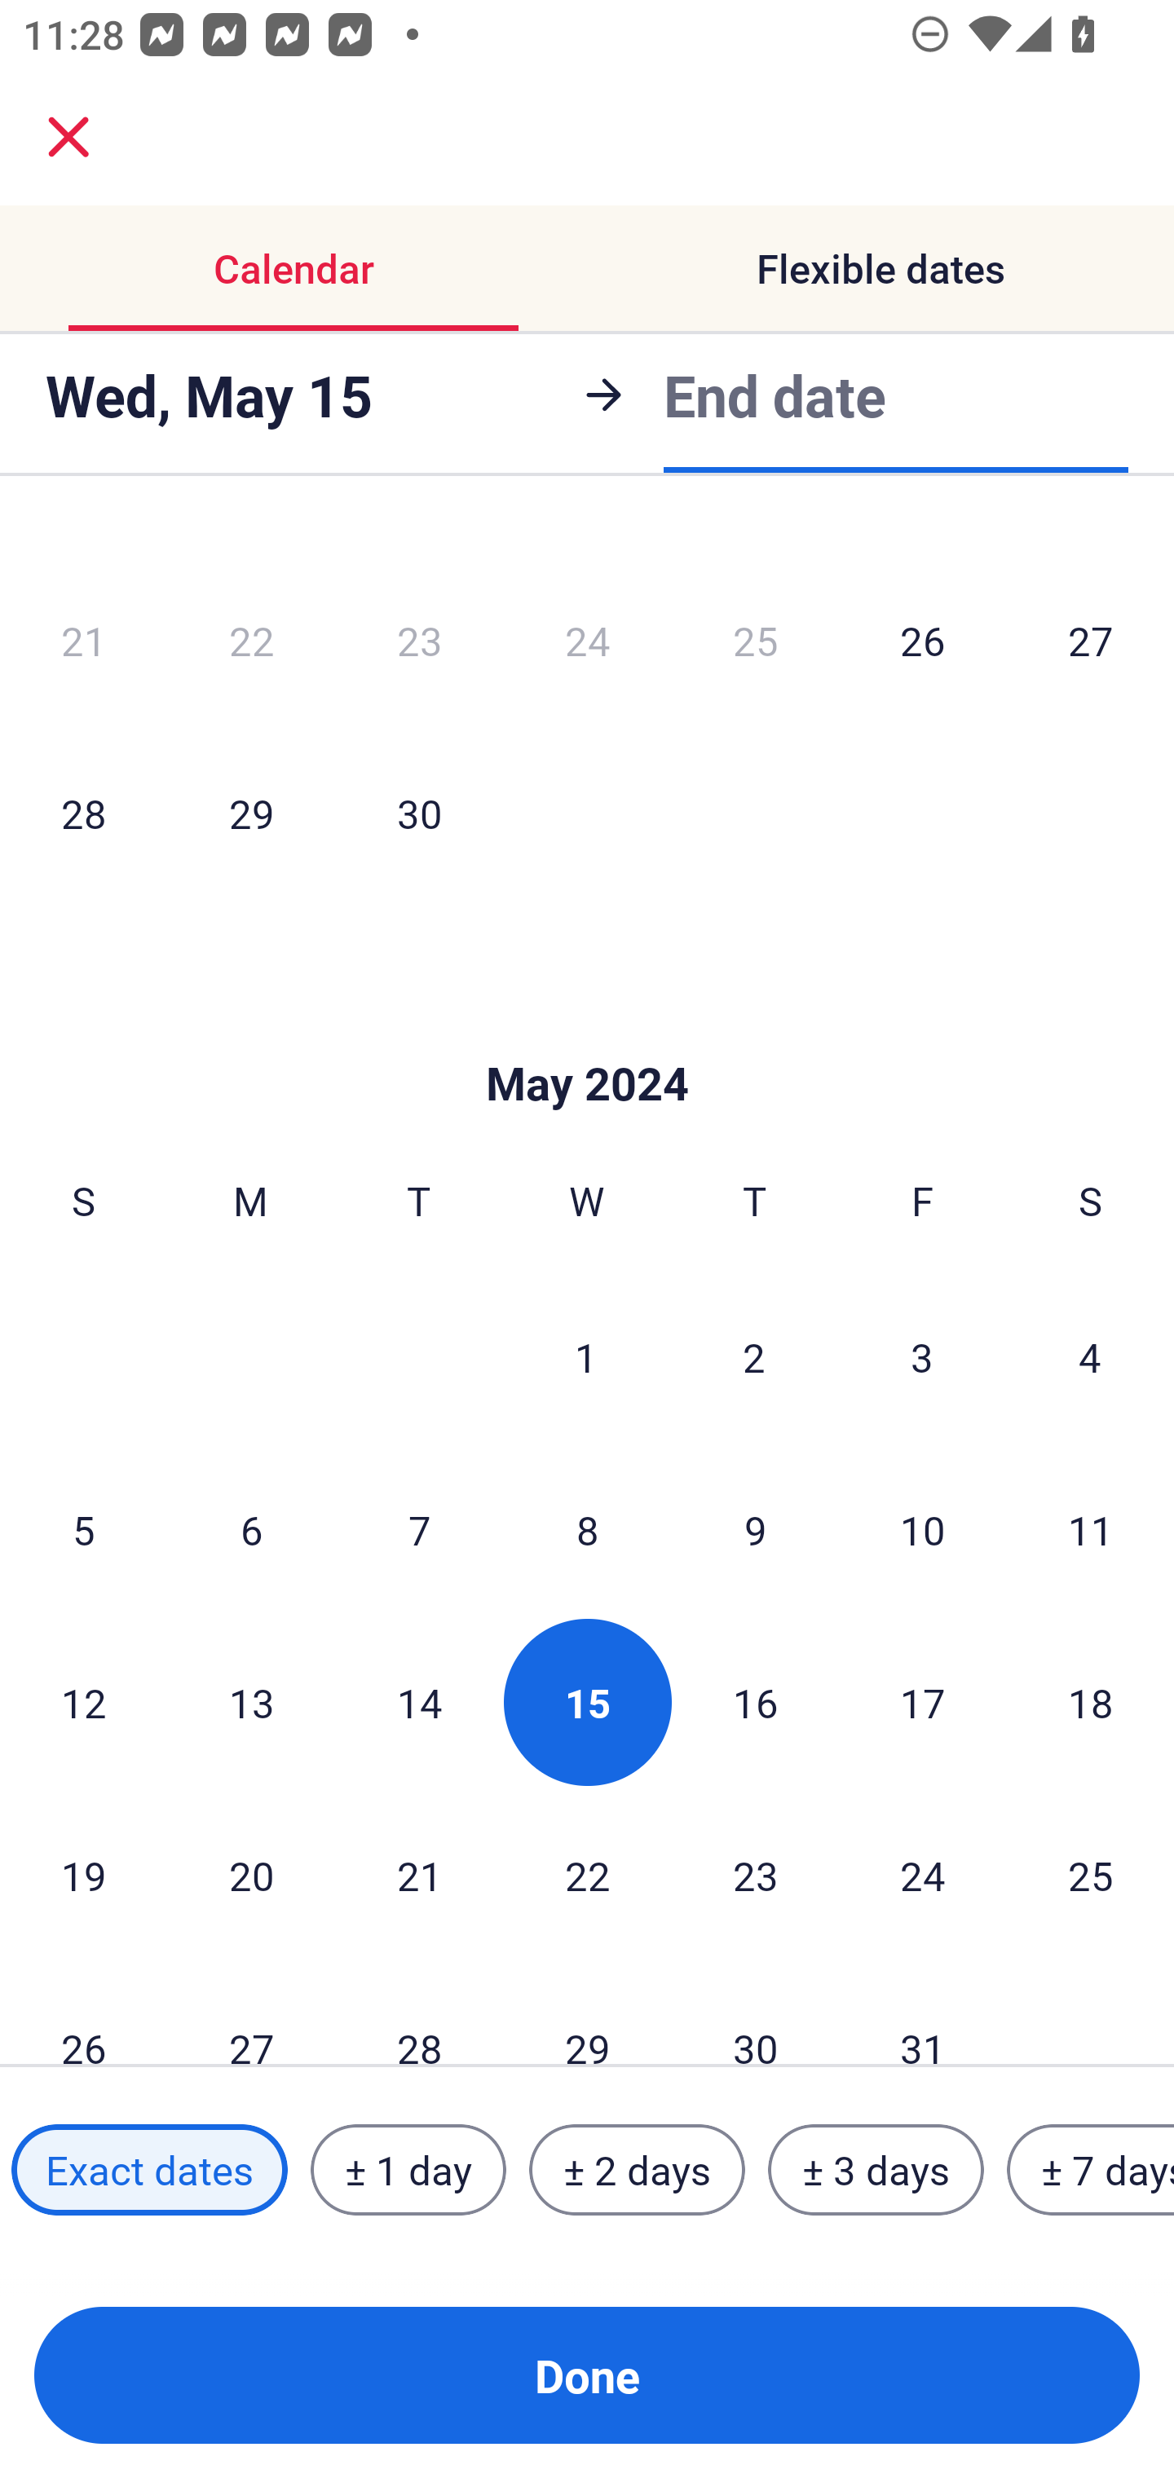 Image resolution: width=1174 pixels, height=2478 pixels. What do you see at coordinates (251, 1874) in the screenshot?
I see `20 Monday, May 20, 2024` at bounding box center [251, 1874].